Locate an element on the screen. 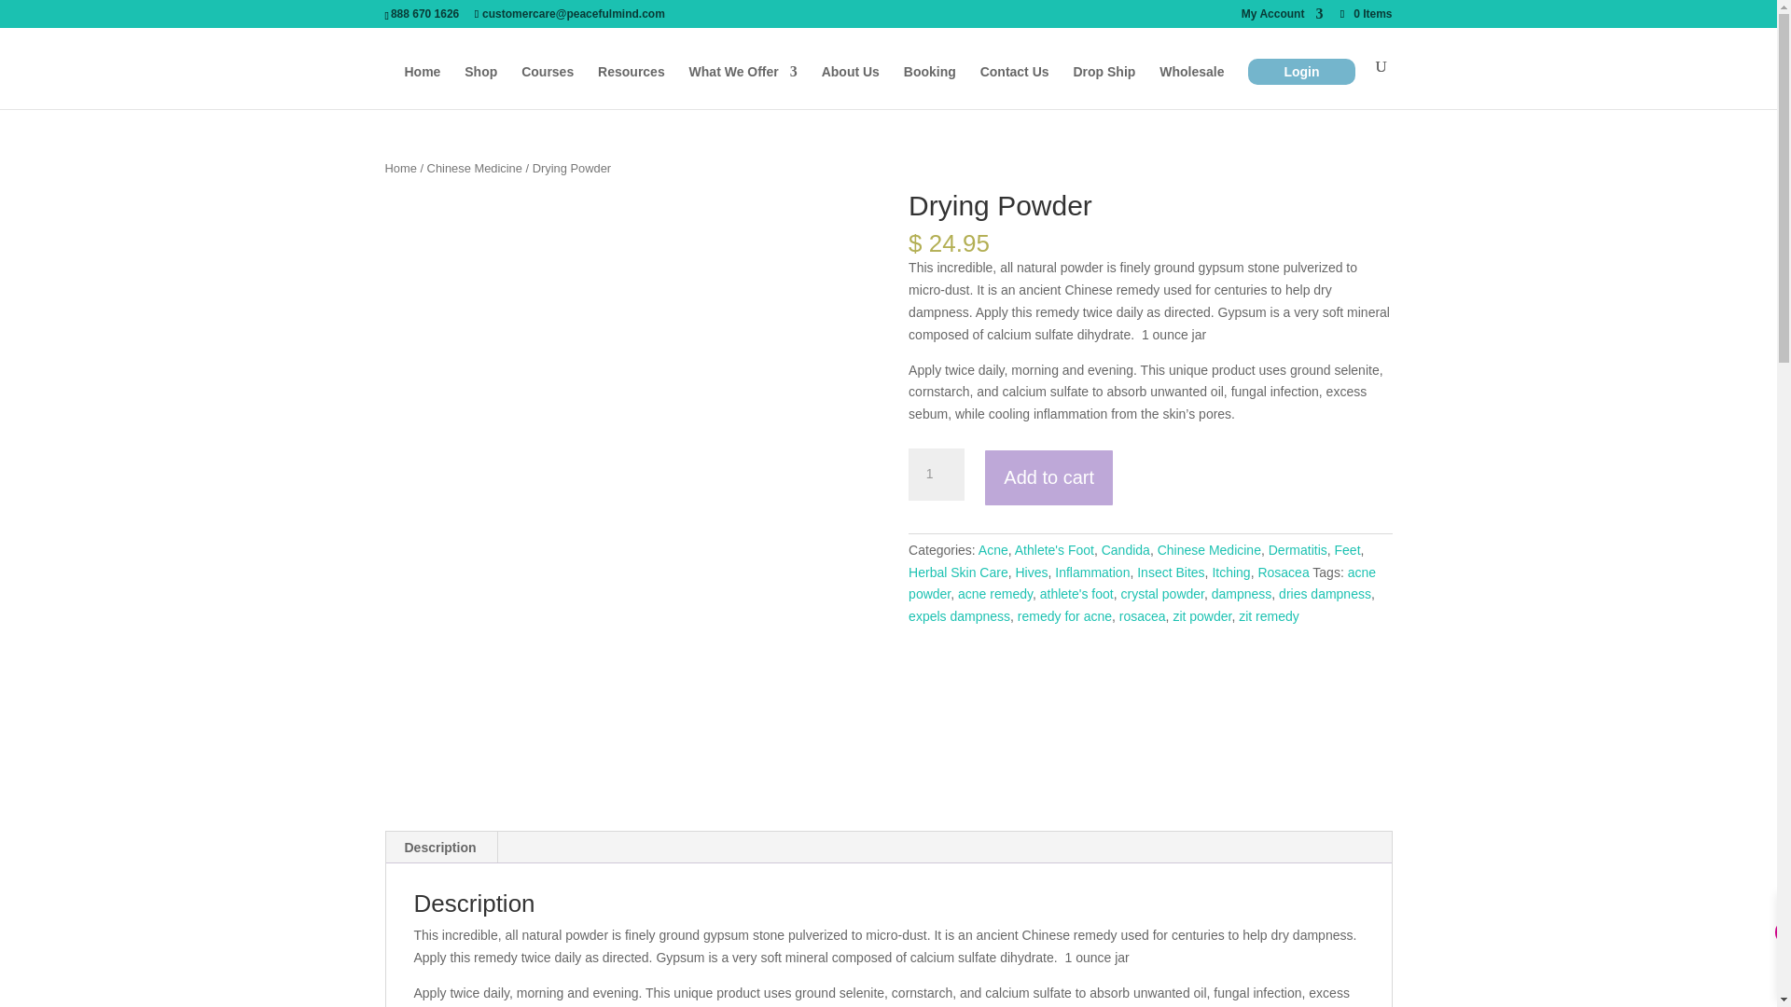 This screenshot has height=1007, width=1791. What We Offer is located at coordinates (743, 87).